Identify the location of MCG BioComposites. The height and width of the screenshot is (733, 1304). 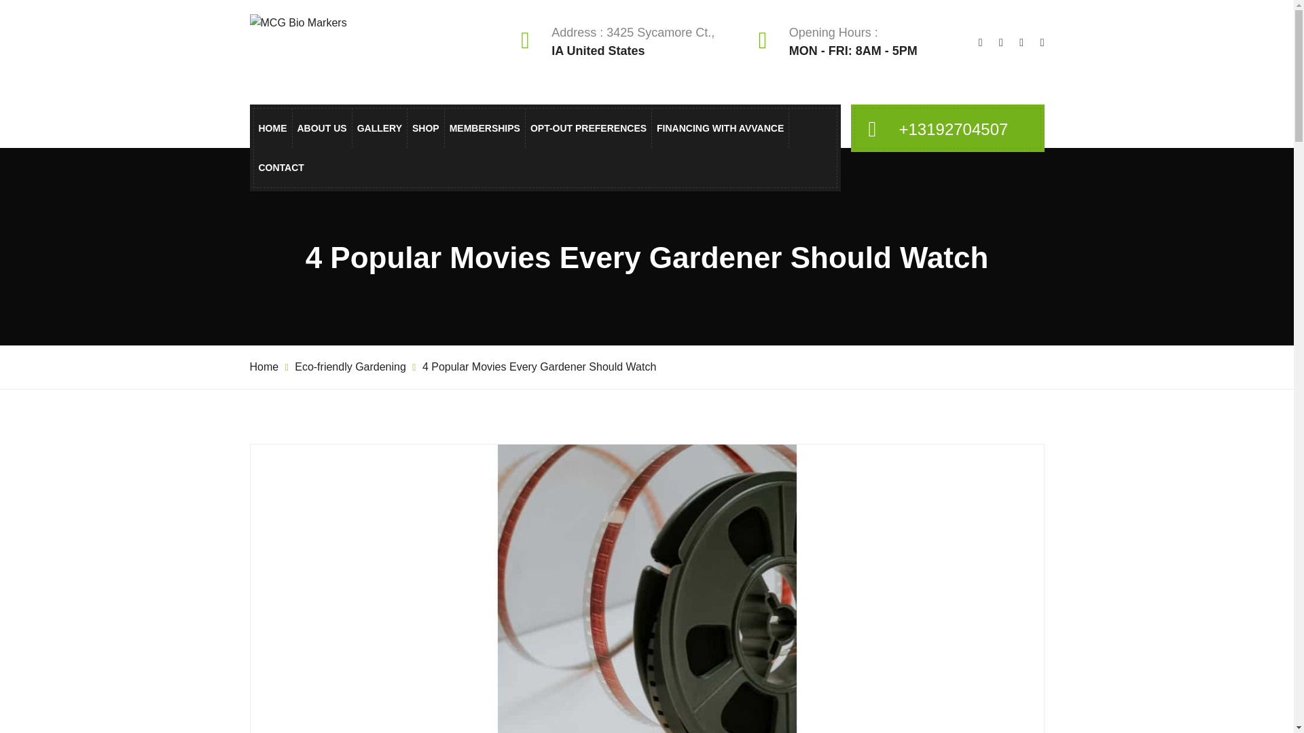
(455, 215).